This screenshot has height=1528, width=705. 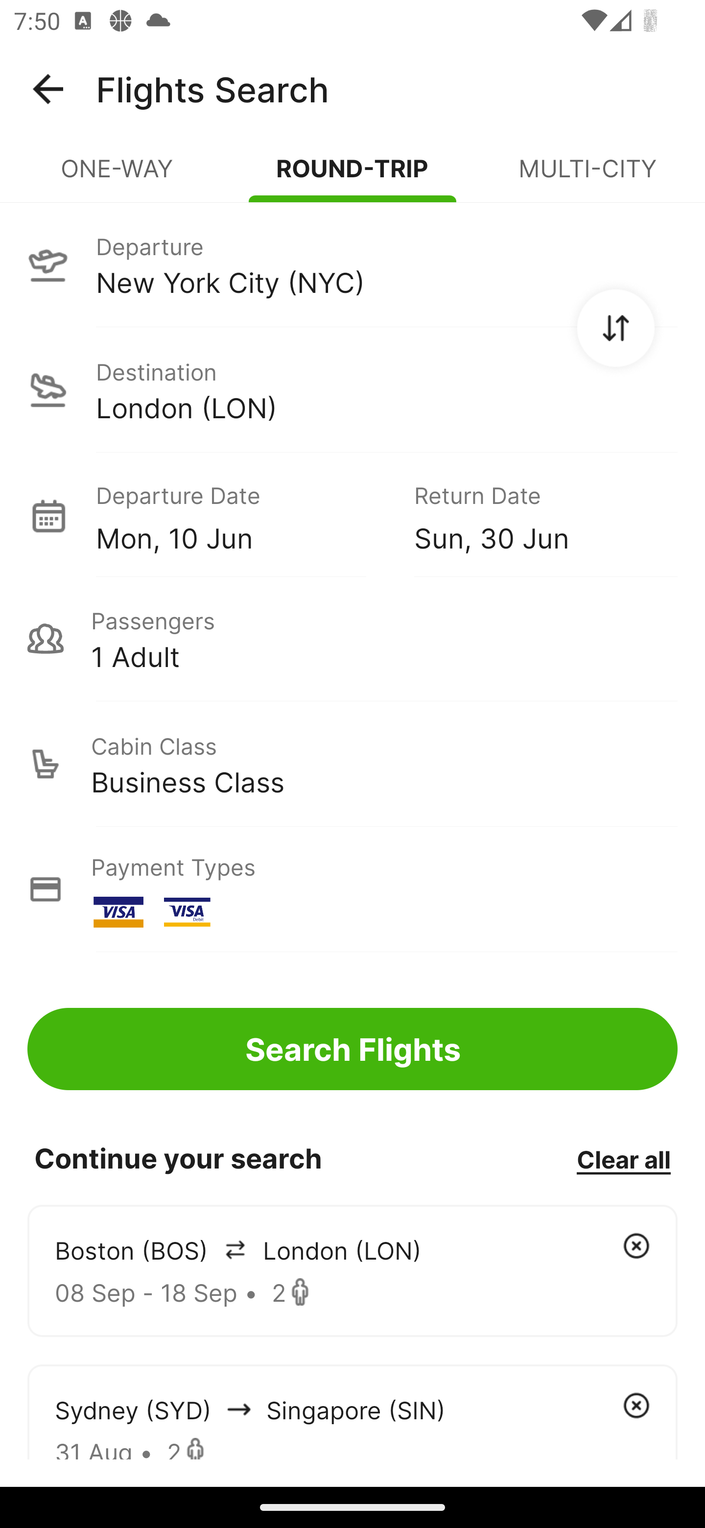 What do you see at coordinates (117, 176) in the screenshot?
I see `ONE-WAY` at bounding box center [117, 176].